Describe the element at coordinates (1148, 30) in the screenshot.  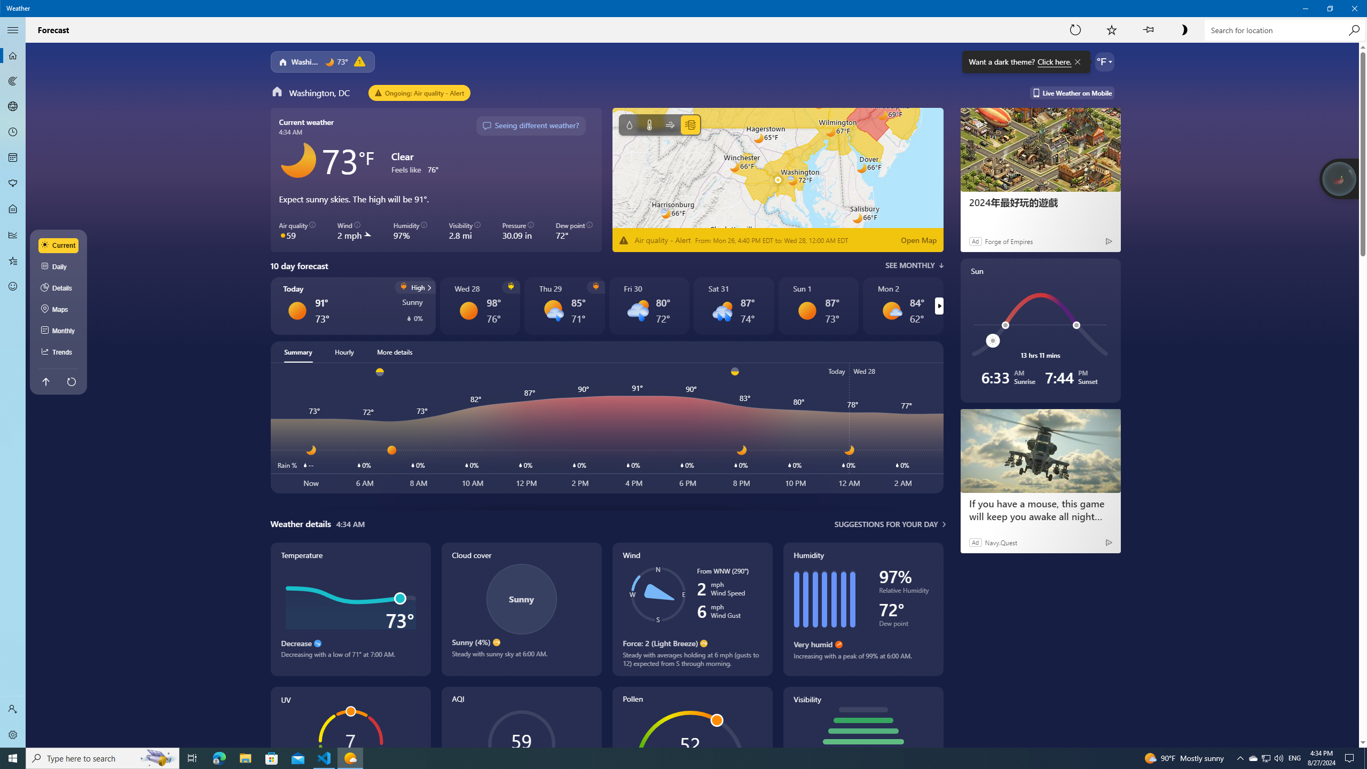
I see `Pin` at that location.